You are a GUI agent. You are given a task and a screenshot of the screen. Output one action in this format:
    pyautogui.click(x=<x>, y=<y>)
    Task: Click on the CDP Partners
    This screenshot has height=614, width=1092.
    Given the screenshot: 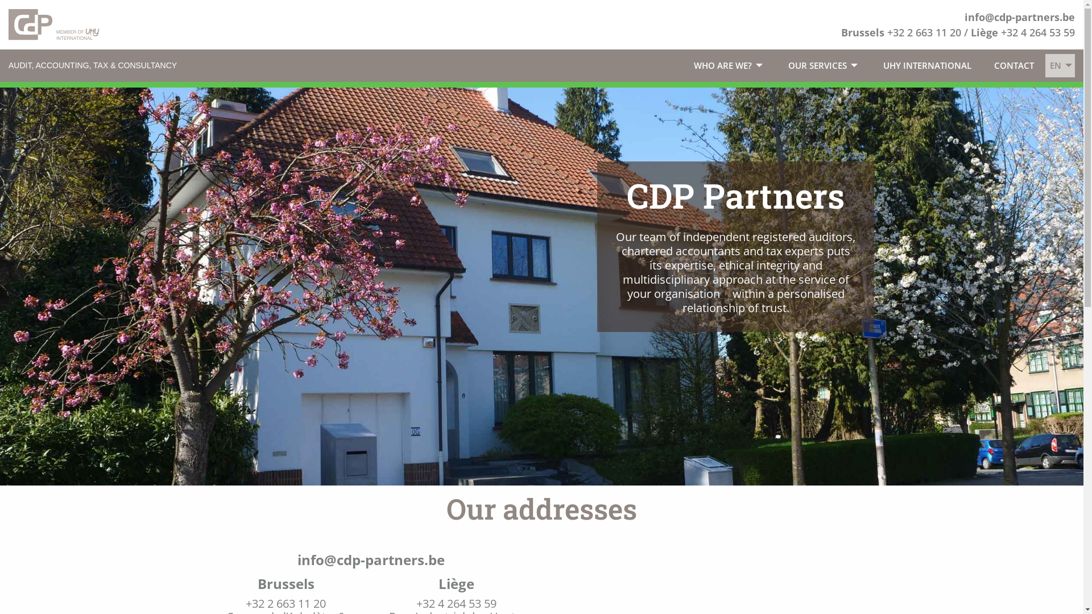 What is the action you would take?
    pyautogui.click(x=54, y=24)
    